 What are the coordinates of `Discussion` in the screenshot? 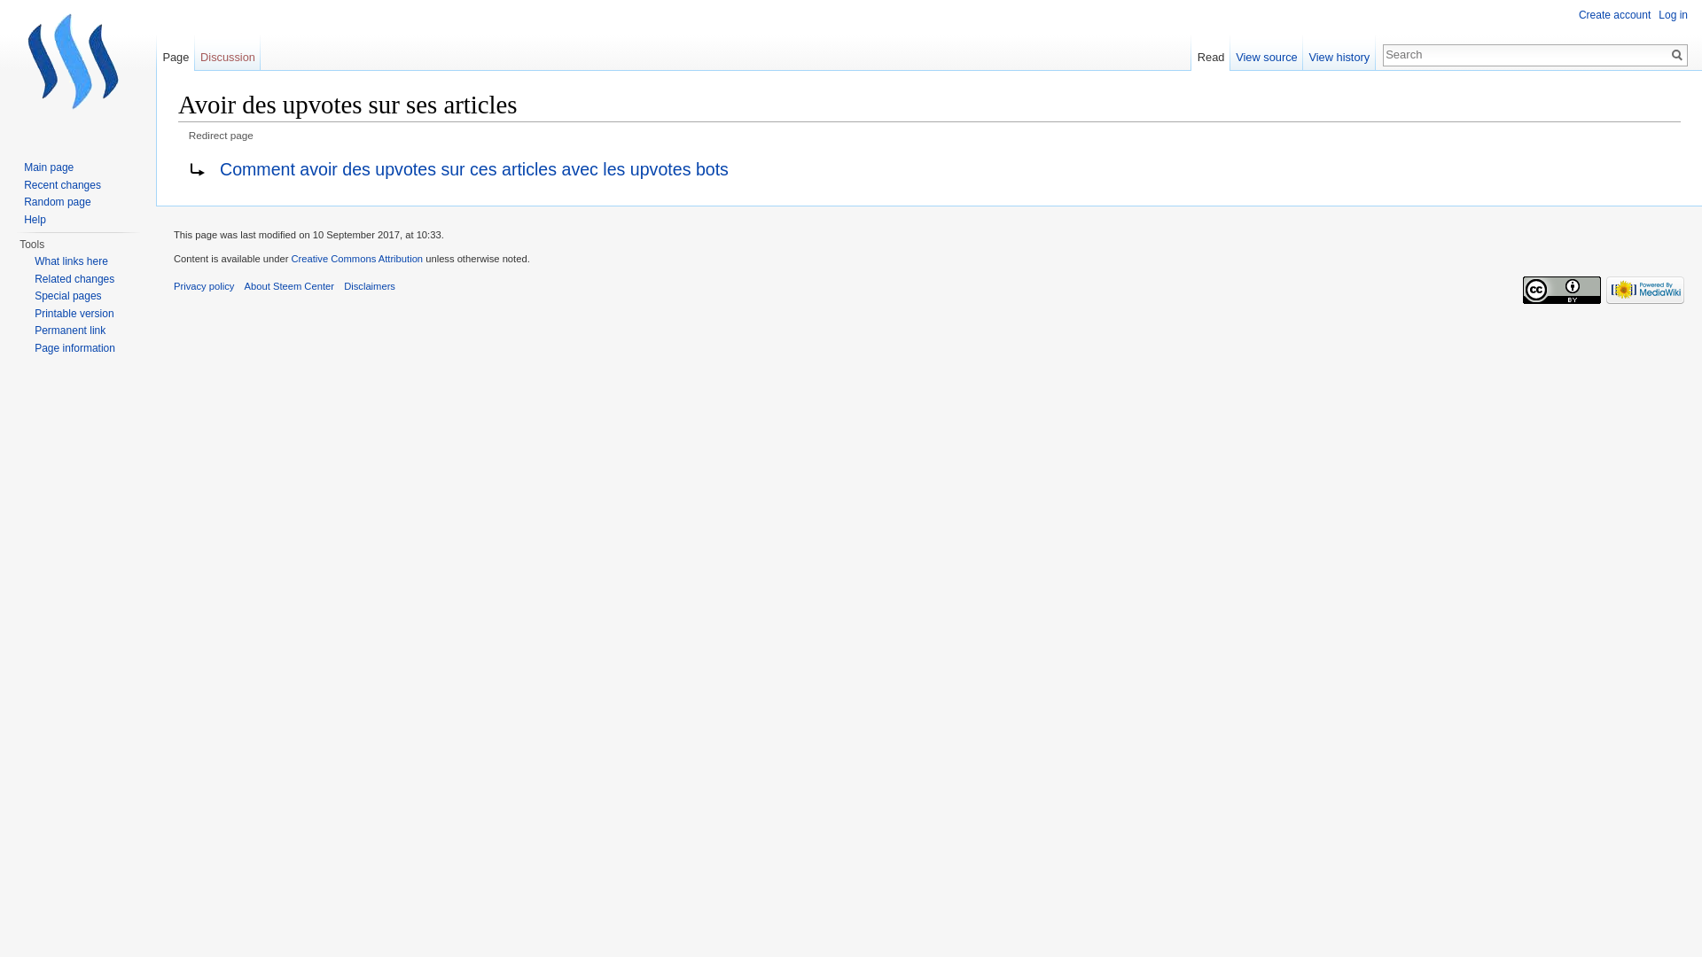 It's located at (229, 53).